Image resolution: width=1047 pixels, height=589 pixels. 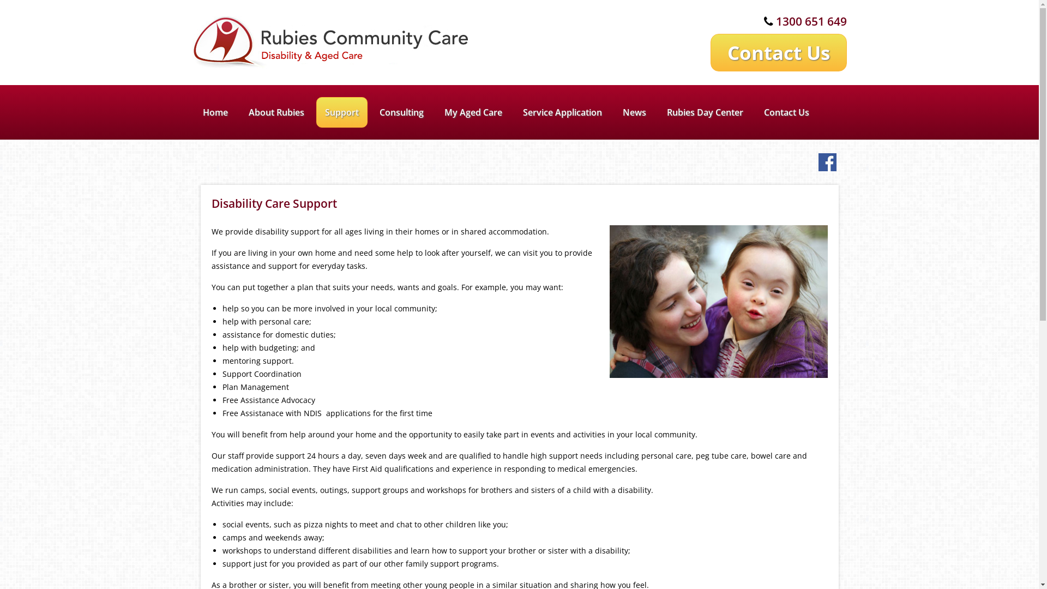 What do you see at coordinates (778, 51) in the screenshot?
I see `Contact Us` at bounding box center [778, 51].